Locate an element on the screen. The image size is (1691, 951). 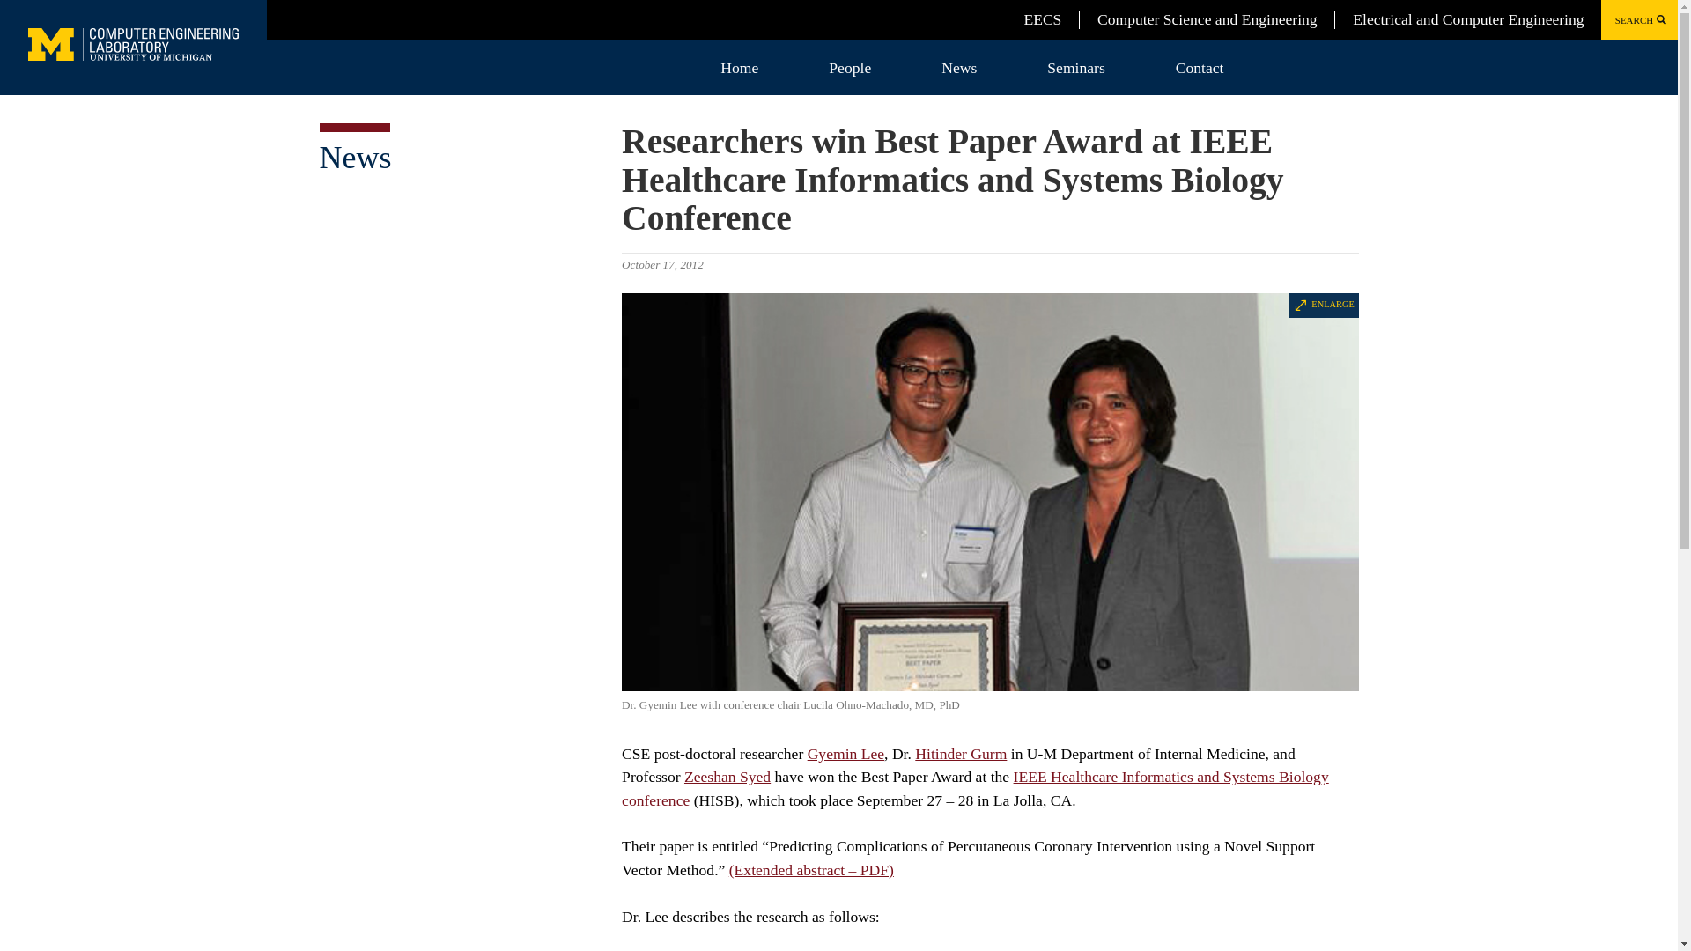
Seminars is located at coordinates (1075, 67).